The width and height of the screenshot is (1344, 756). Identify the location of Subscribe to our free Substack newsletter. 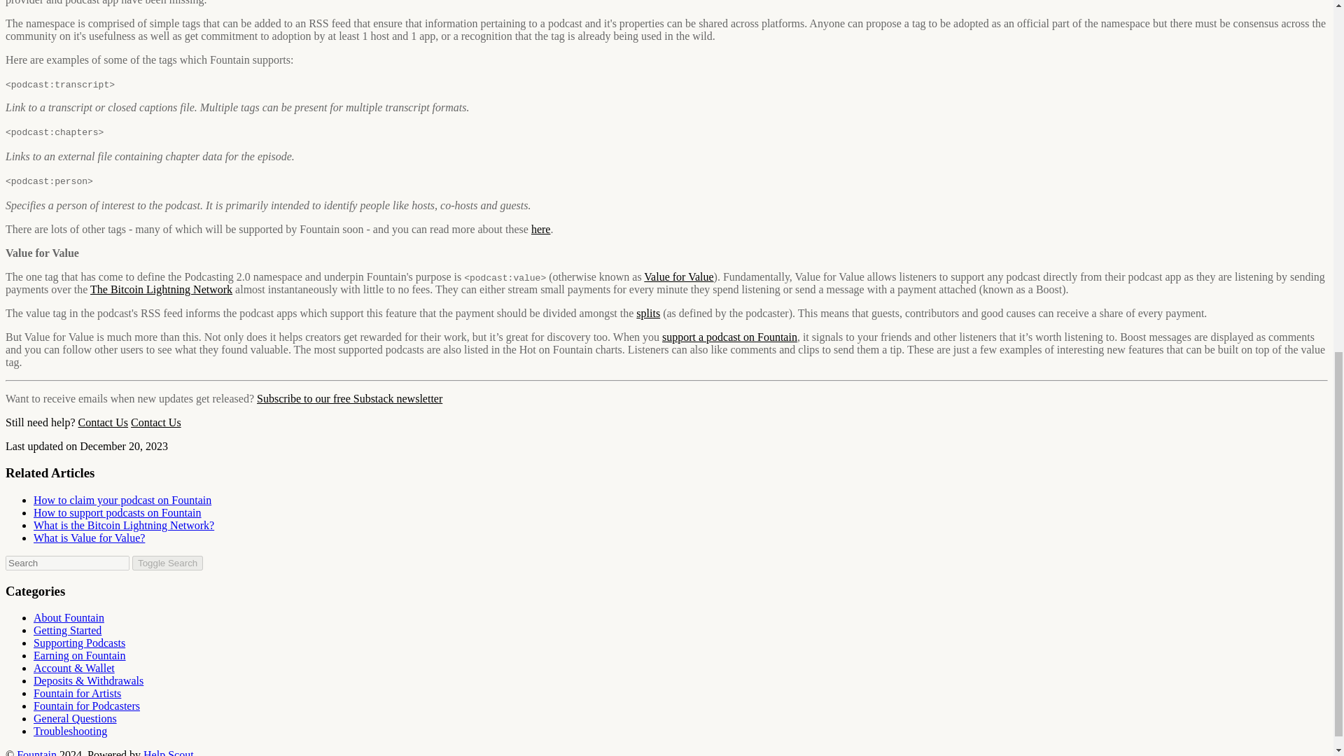
(349, 398).